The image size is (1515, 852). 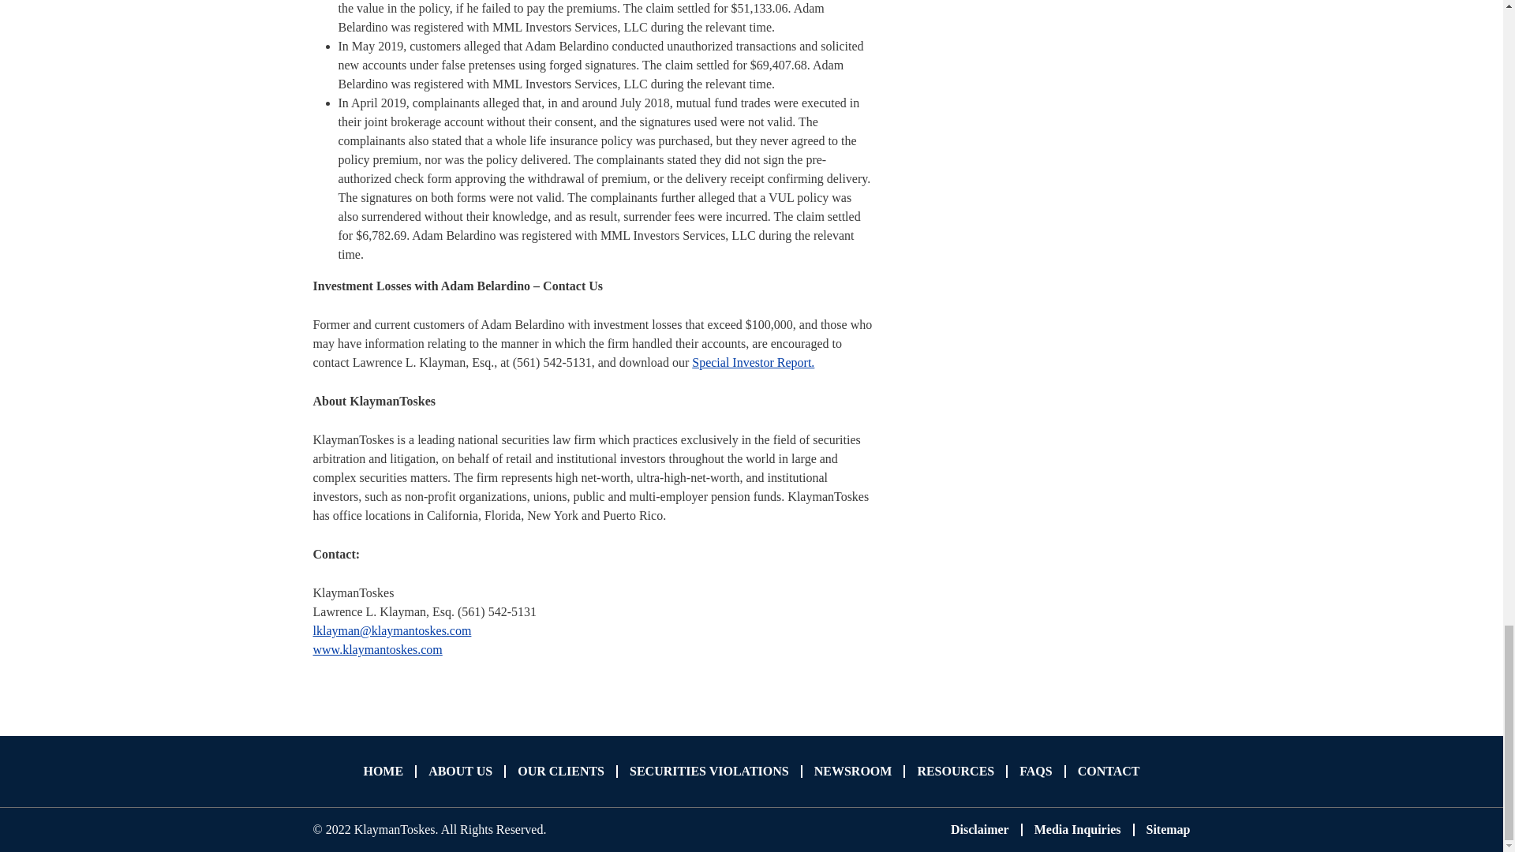 What do you see at coordinates (377, 649) in the screenshot?
I see `www.klaymantoskes.com` at bounding box center [377, 649].